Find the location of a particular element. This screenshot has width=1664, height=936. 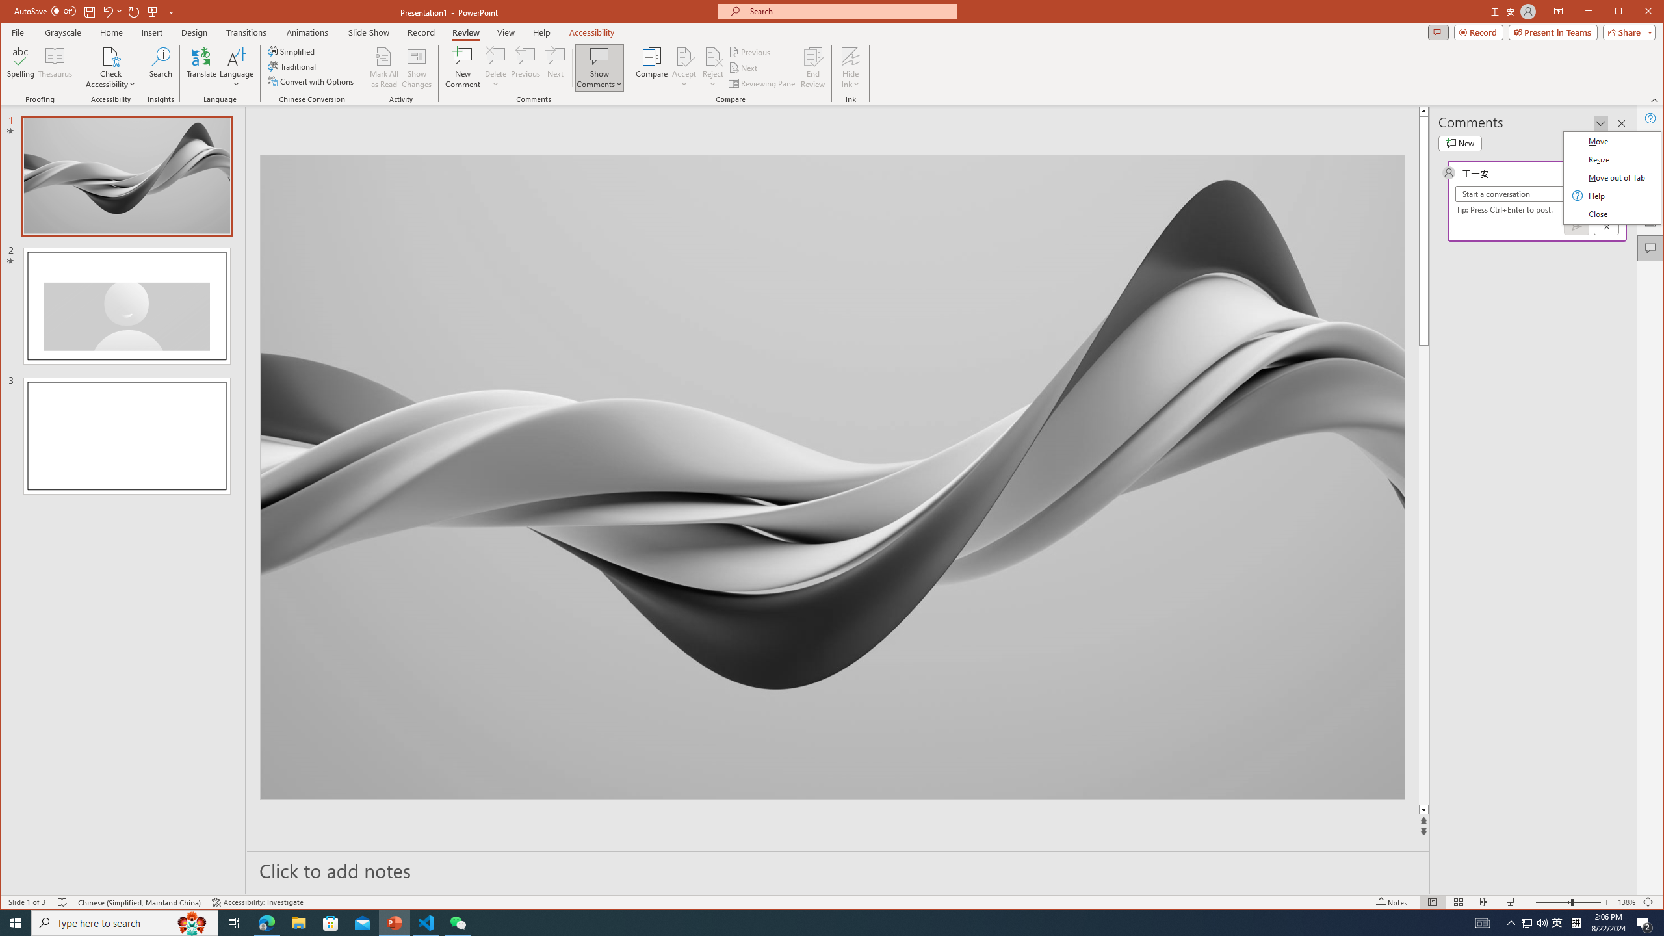

Animations is located at coordinates (307, 32).